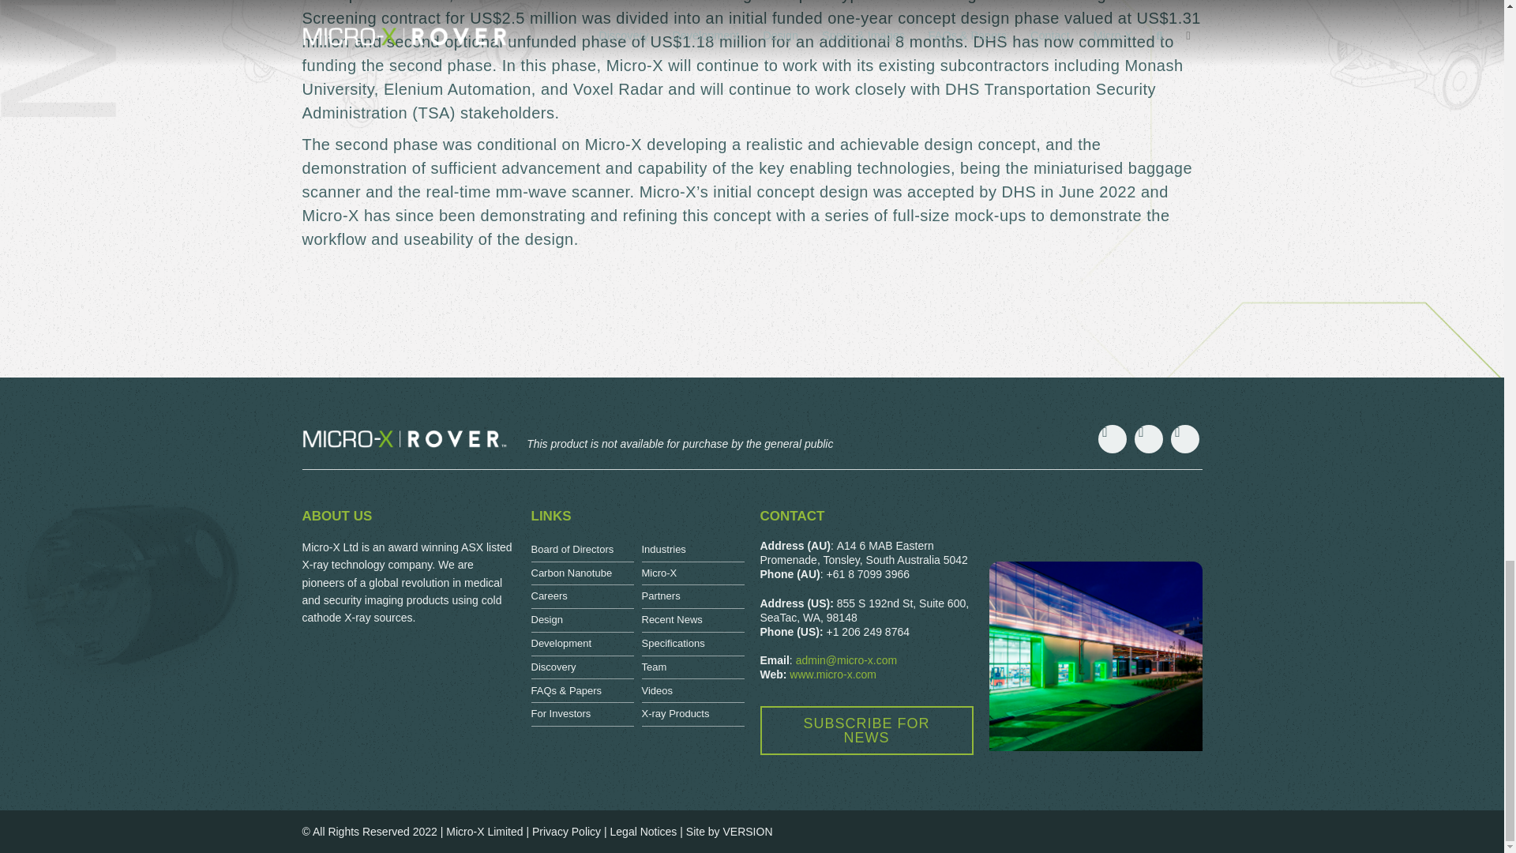 This screenshot has width=1516, height=853. I want to click on Micro-X, so click(692, 573).